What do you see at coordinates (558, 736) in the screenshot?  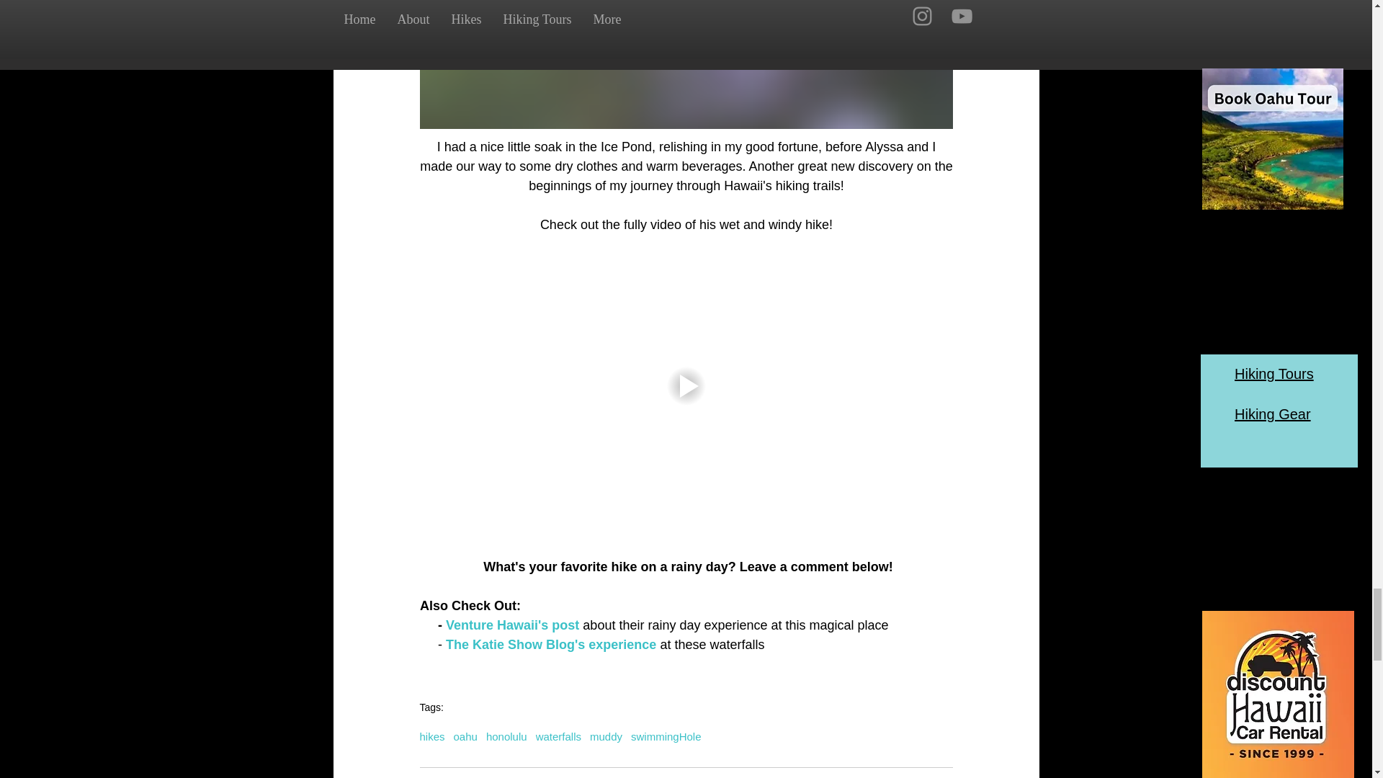 I see `waterfalls` at bounding box center [558, 736].